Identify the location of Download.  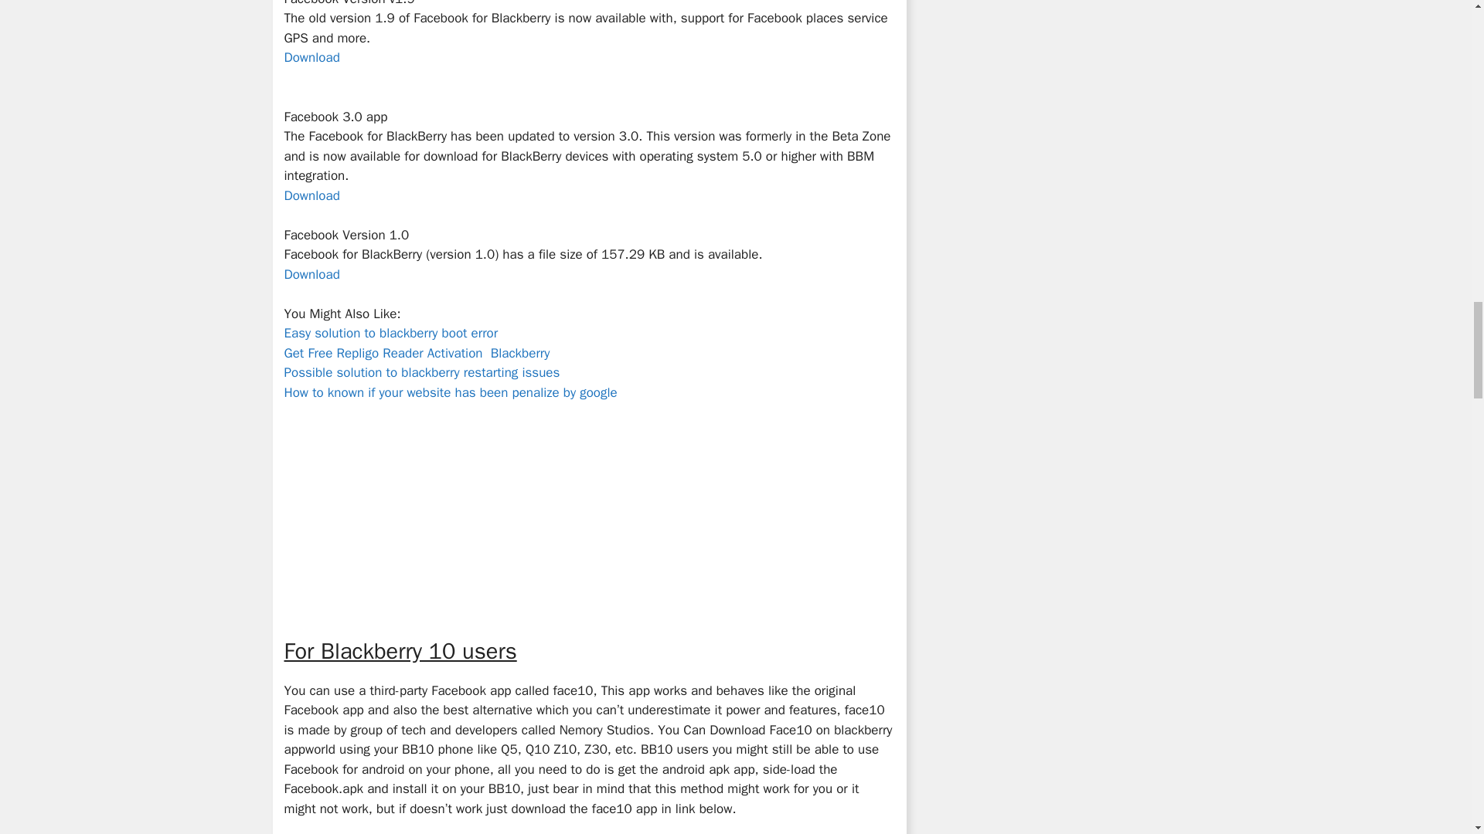
(312, 57).